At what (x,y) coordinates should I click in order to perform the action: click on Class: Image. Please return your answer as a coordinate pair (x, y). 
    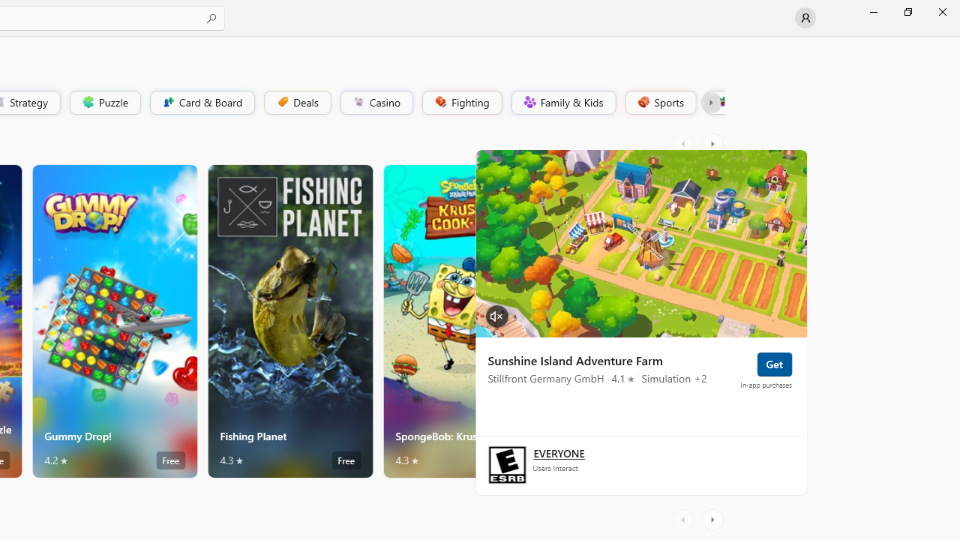
    Looking at the image, I should click on (721, 102).